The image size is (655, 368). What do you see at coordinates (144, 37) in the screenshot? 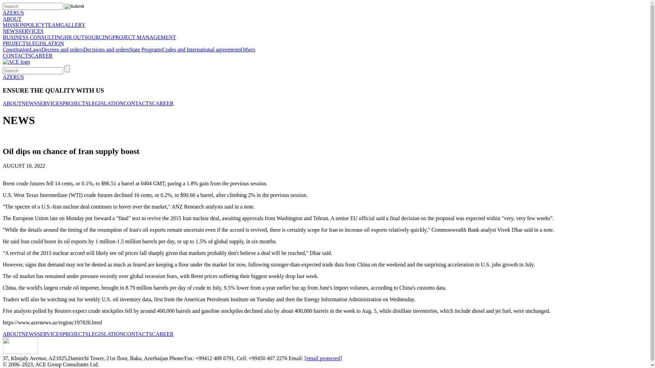
I see `PROJECT MANAGEMENT` at bounding box center [144, 37].